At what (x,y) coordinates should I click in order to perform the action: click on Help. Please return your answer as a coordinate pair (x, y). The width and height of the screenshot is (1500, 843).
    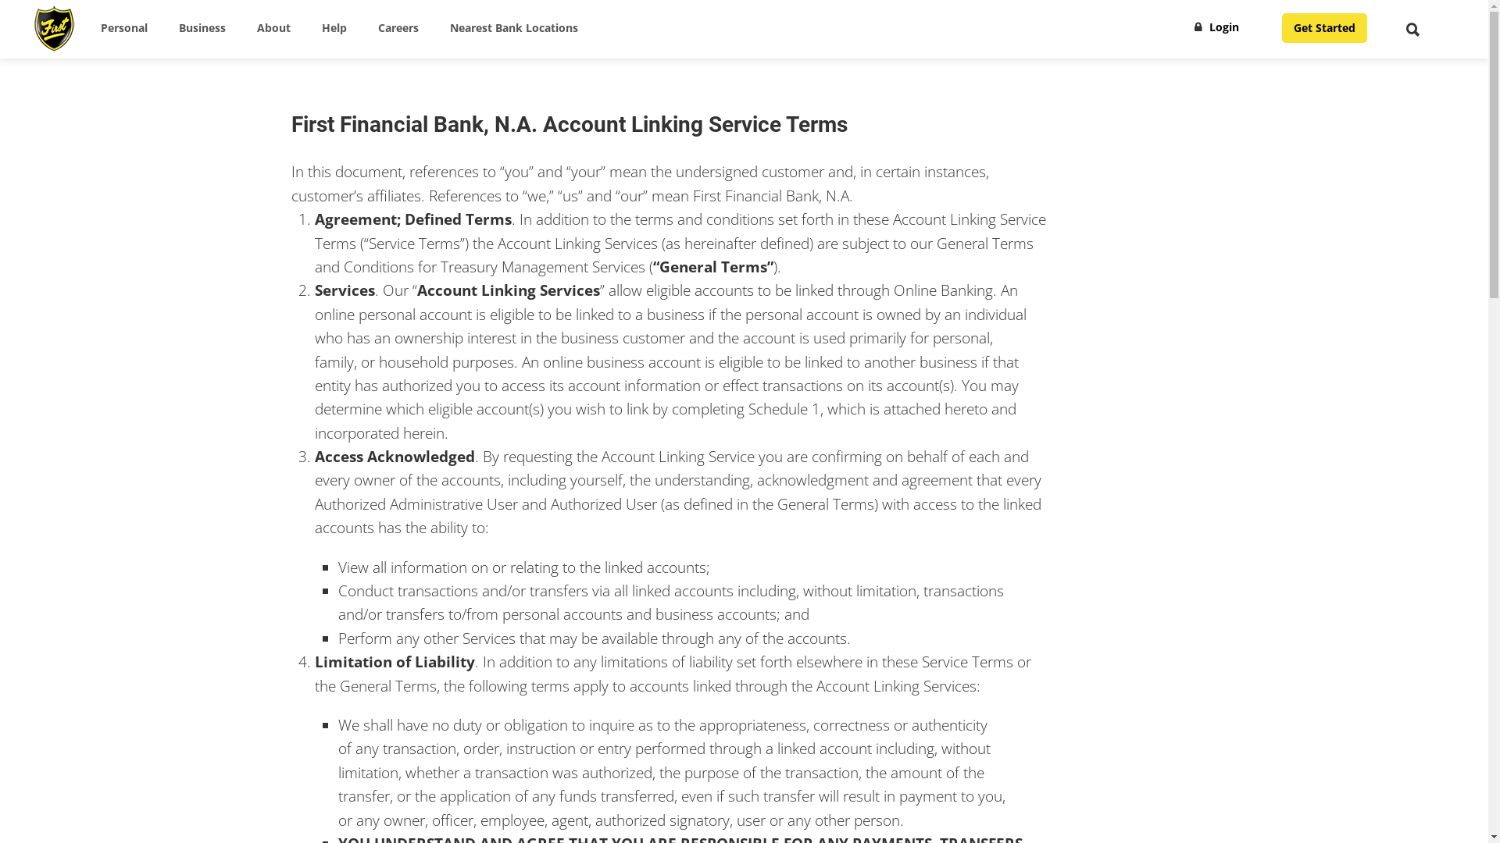
    Looking at the image, I should click on (334, 28).